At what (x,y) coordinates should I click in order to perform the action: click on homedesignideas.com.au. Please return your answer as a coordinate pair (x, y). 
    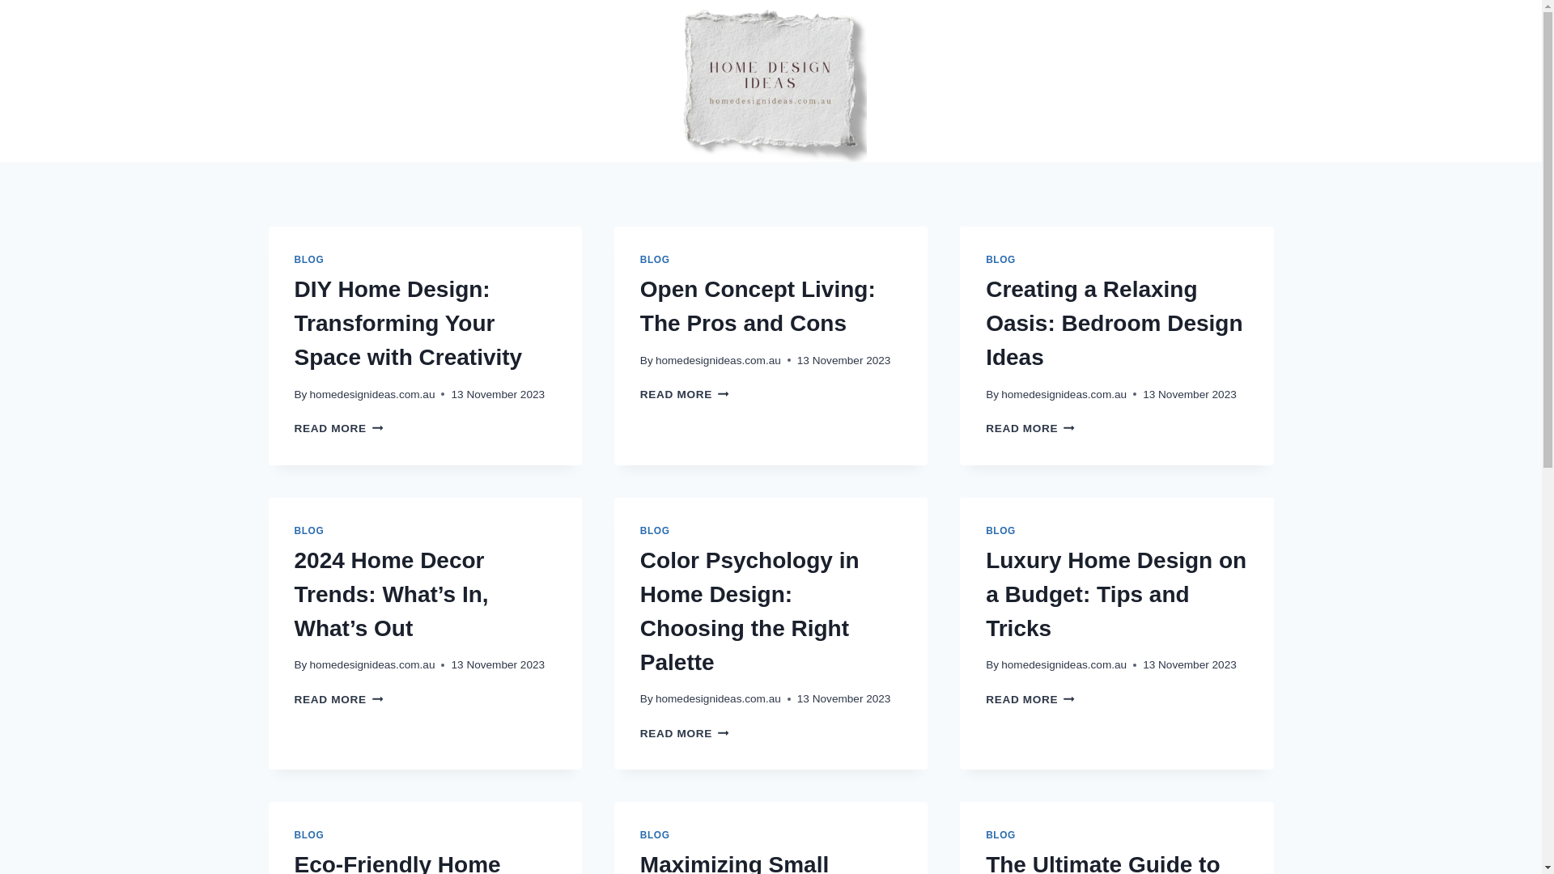
    Looking at the image, I should click on (372, 395).